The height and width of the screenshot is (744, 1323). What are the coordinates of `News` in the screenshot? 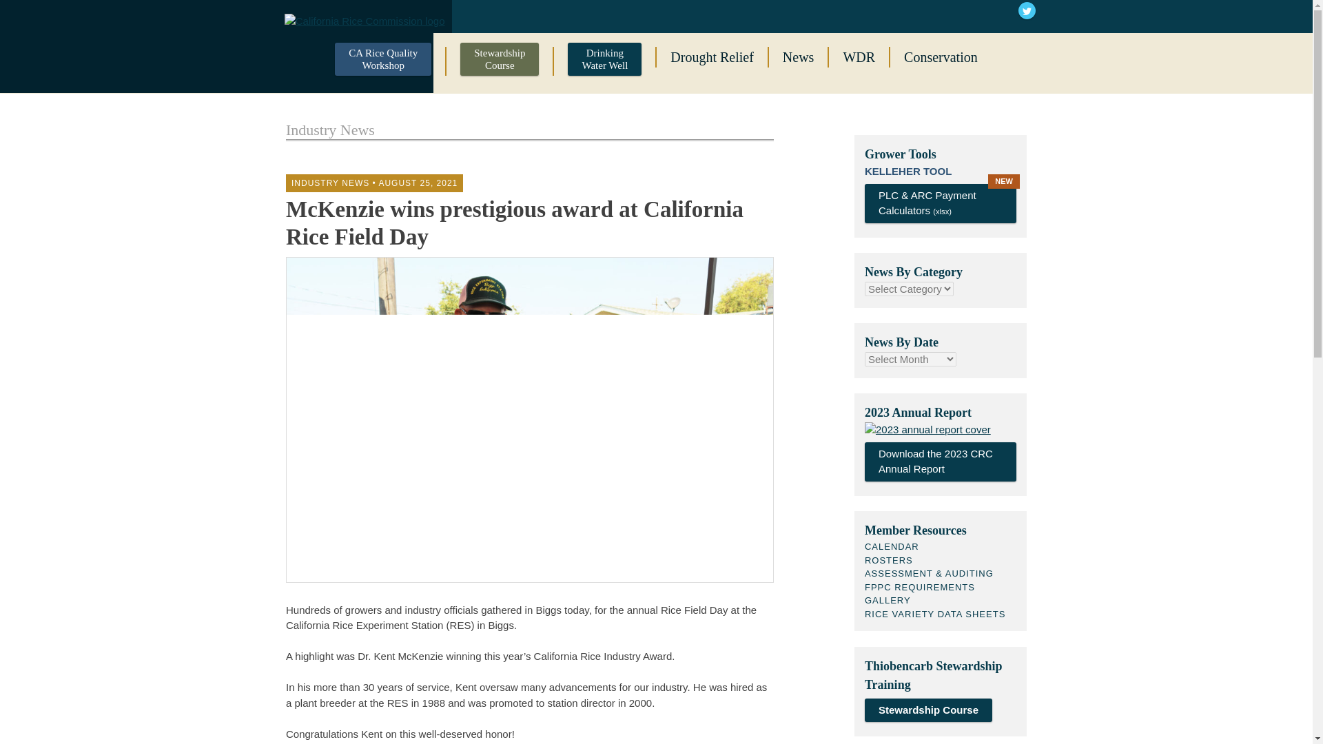 It's located at (798, 57).